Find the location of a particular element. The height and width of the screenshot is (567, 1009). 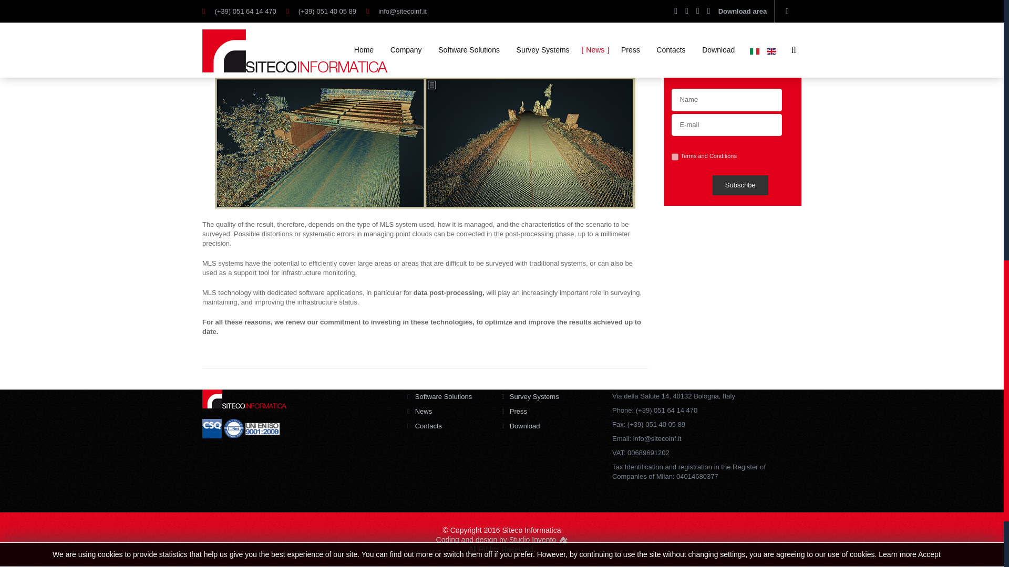

Name is located at coordinates (727, 100).